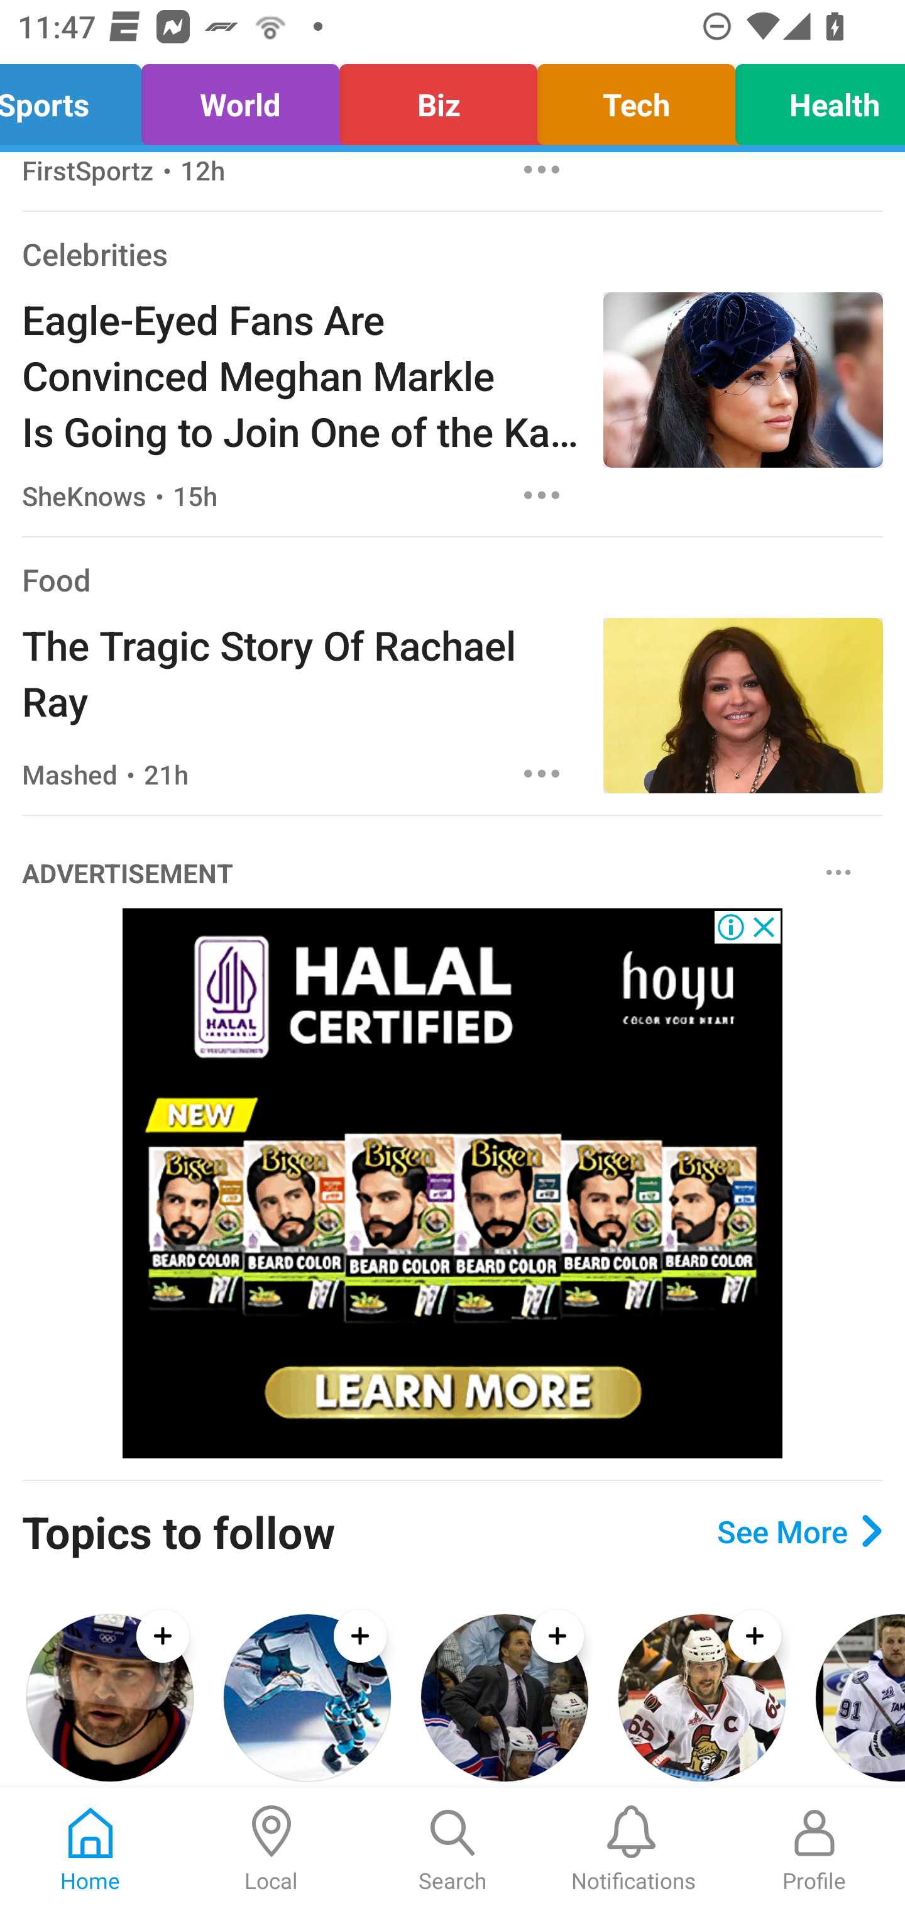  I want to click on Options, so click(542, 773).